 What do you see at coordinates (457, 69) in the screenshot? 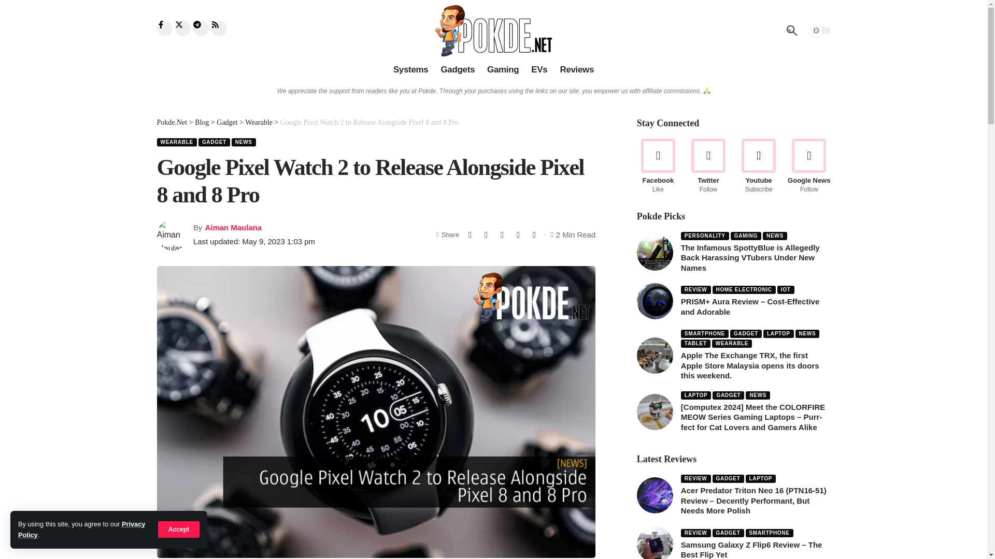
I see `Gadgets` at bounding box center [457, 69].